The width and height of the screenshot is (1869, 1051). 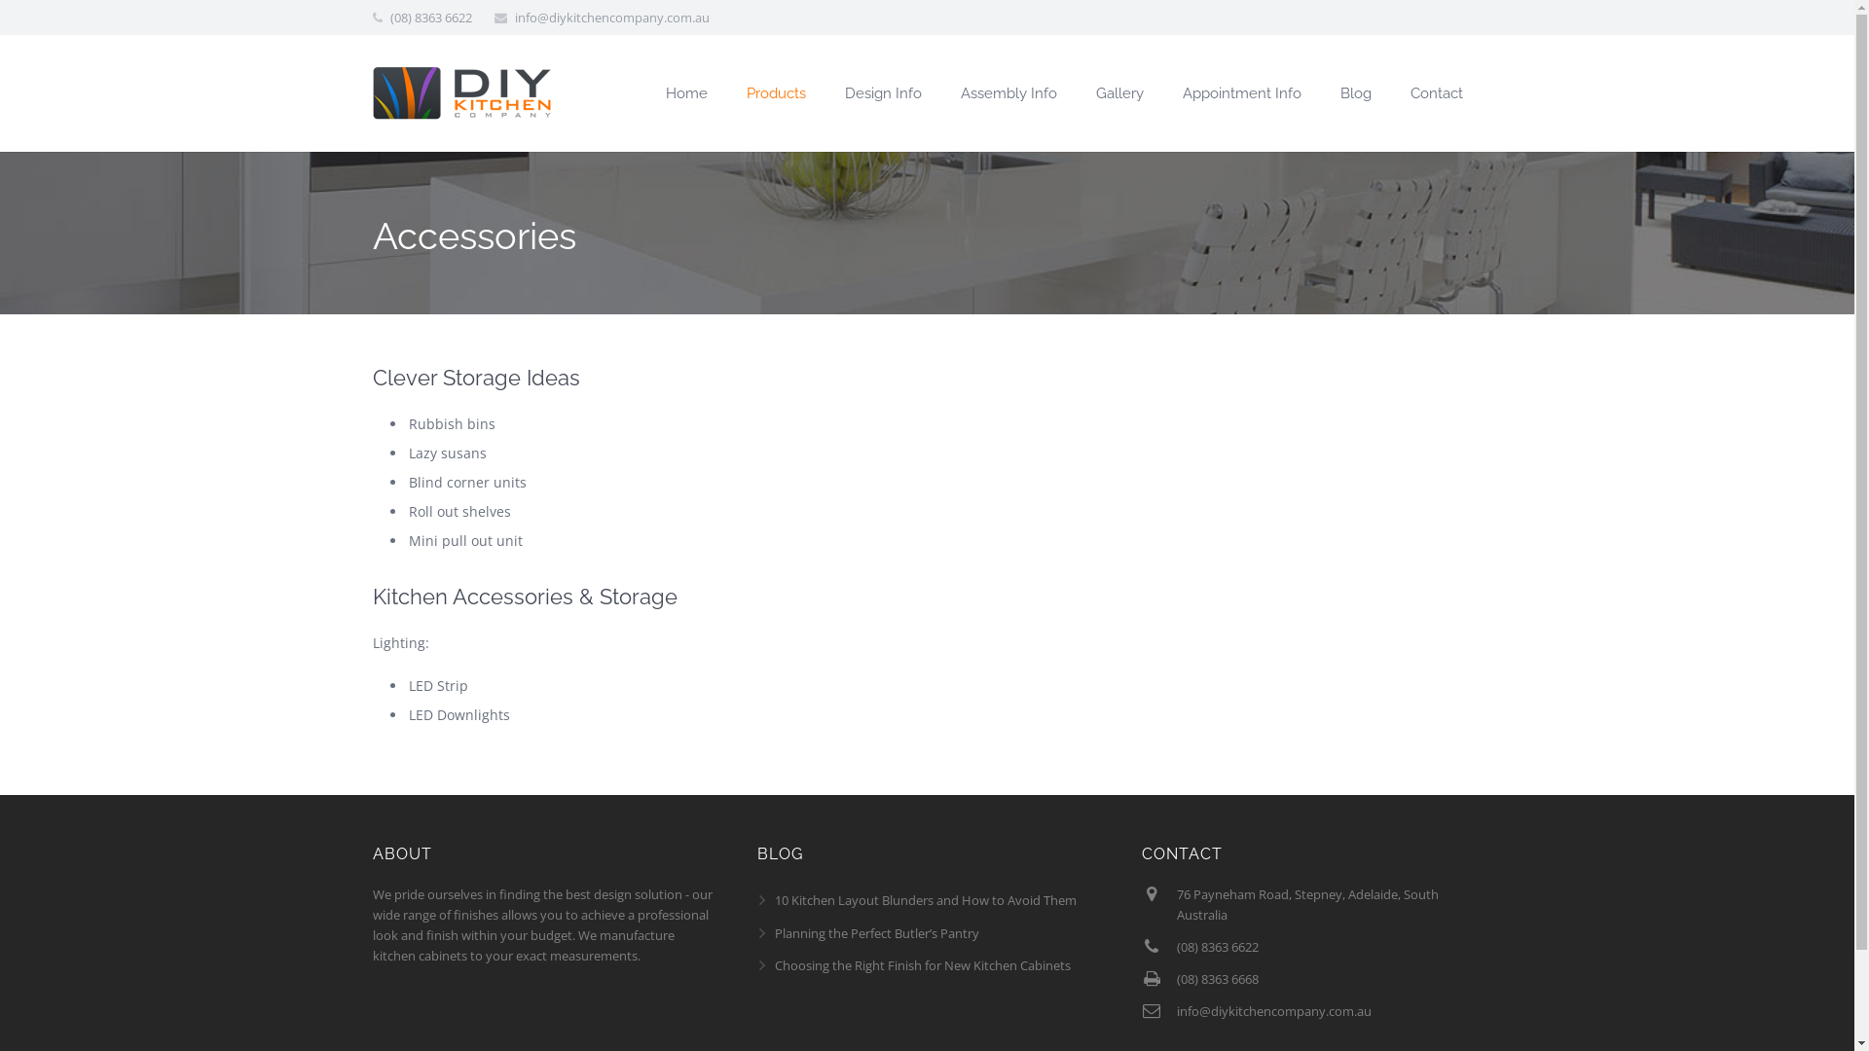 I want to click on (08) 8363 6622, so click(x=1218, y=947).